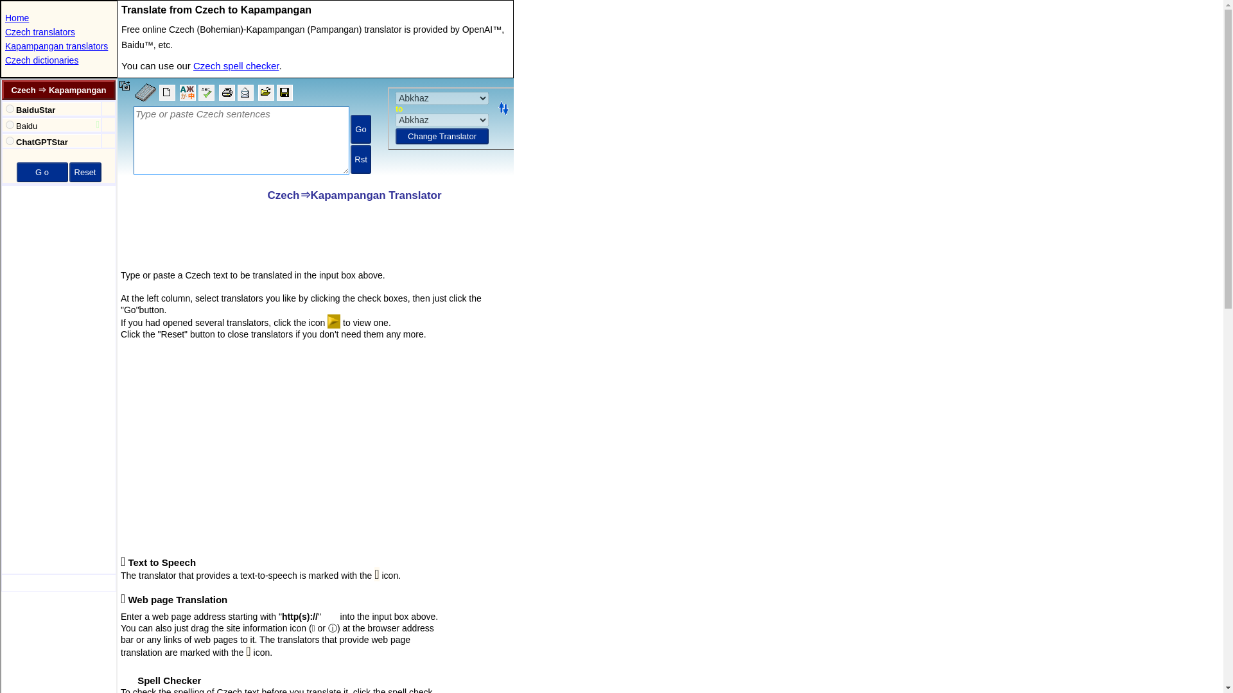 Image resolution: width=1233 pixels, height=693 pixels. I want to click on Home, so click(17, 18).